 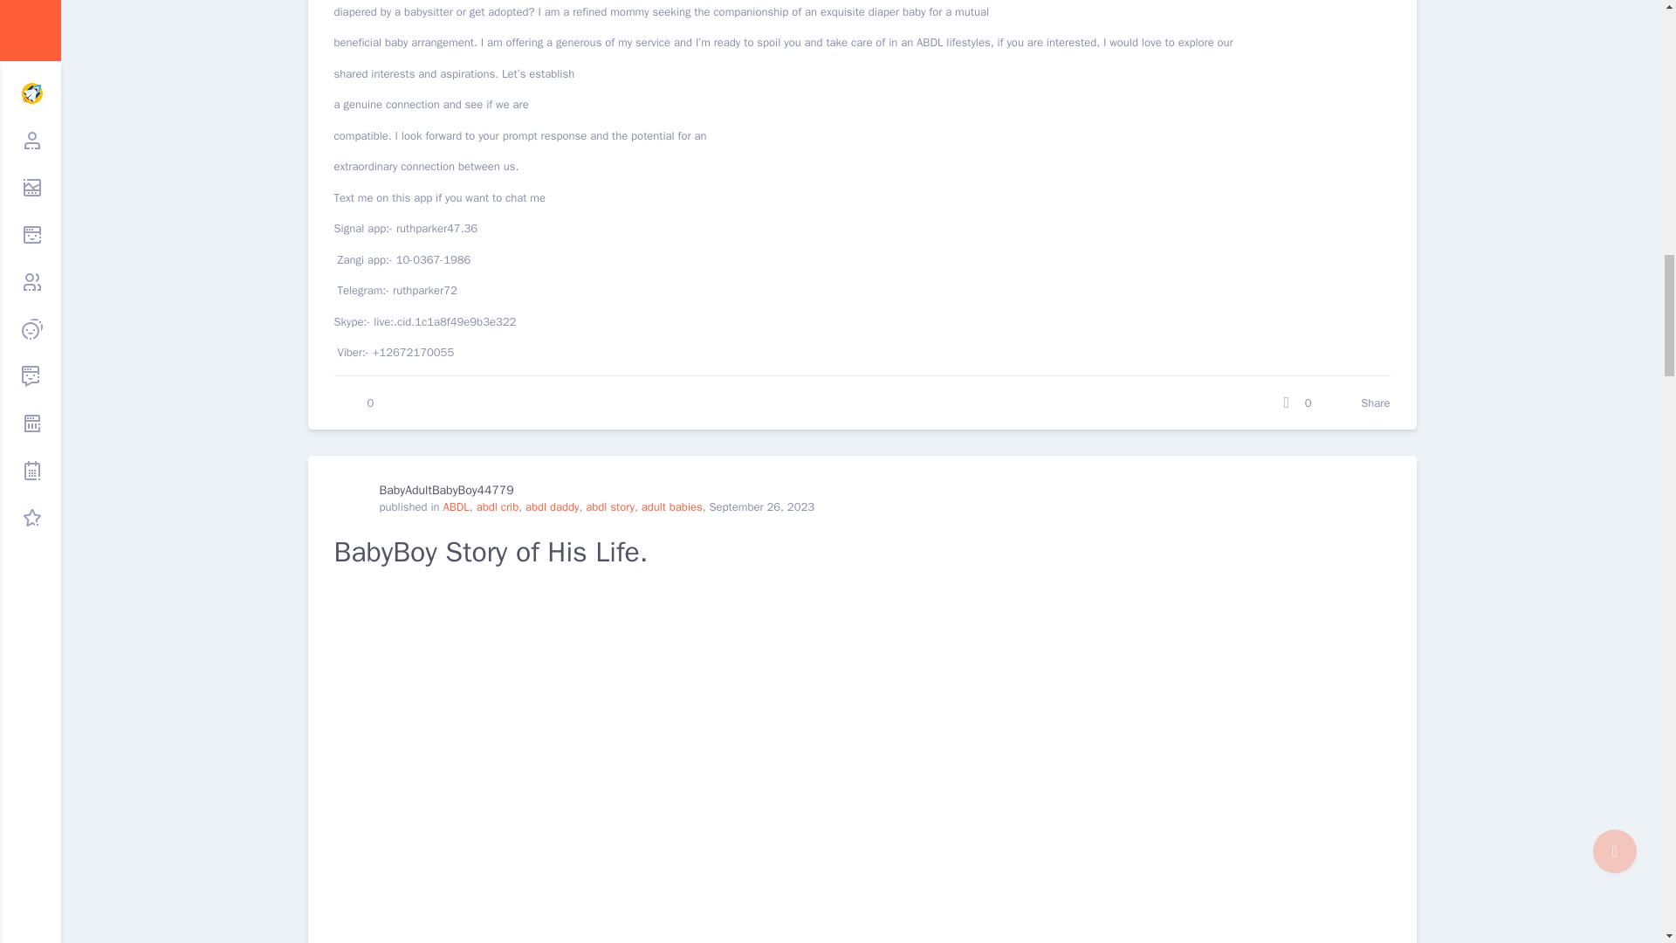 What do you see at coordinates (456, 506) in the screenshot?
I see `All posts from ABDL` at bounding box center [456, 506].